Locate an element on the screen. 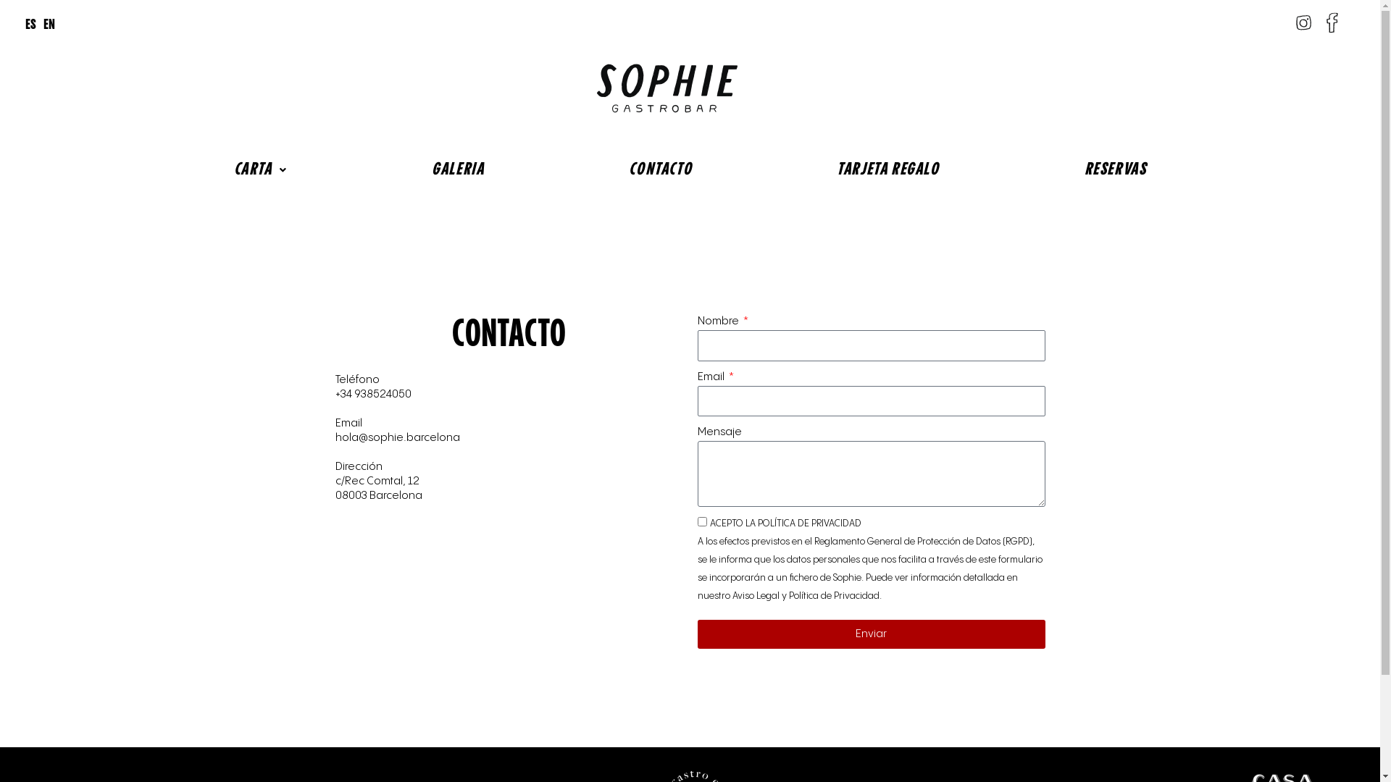  GALERIA is located at coordinates (458, 170).